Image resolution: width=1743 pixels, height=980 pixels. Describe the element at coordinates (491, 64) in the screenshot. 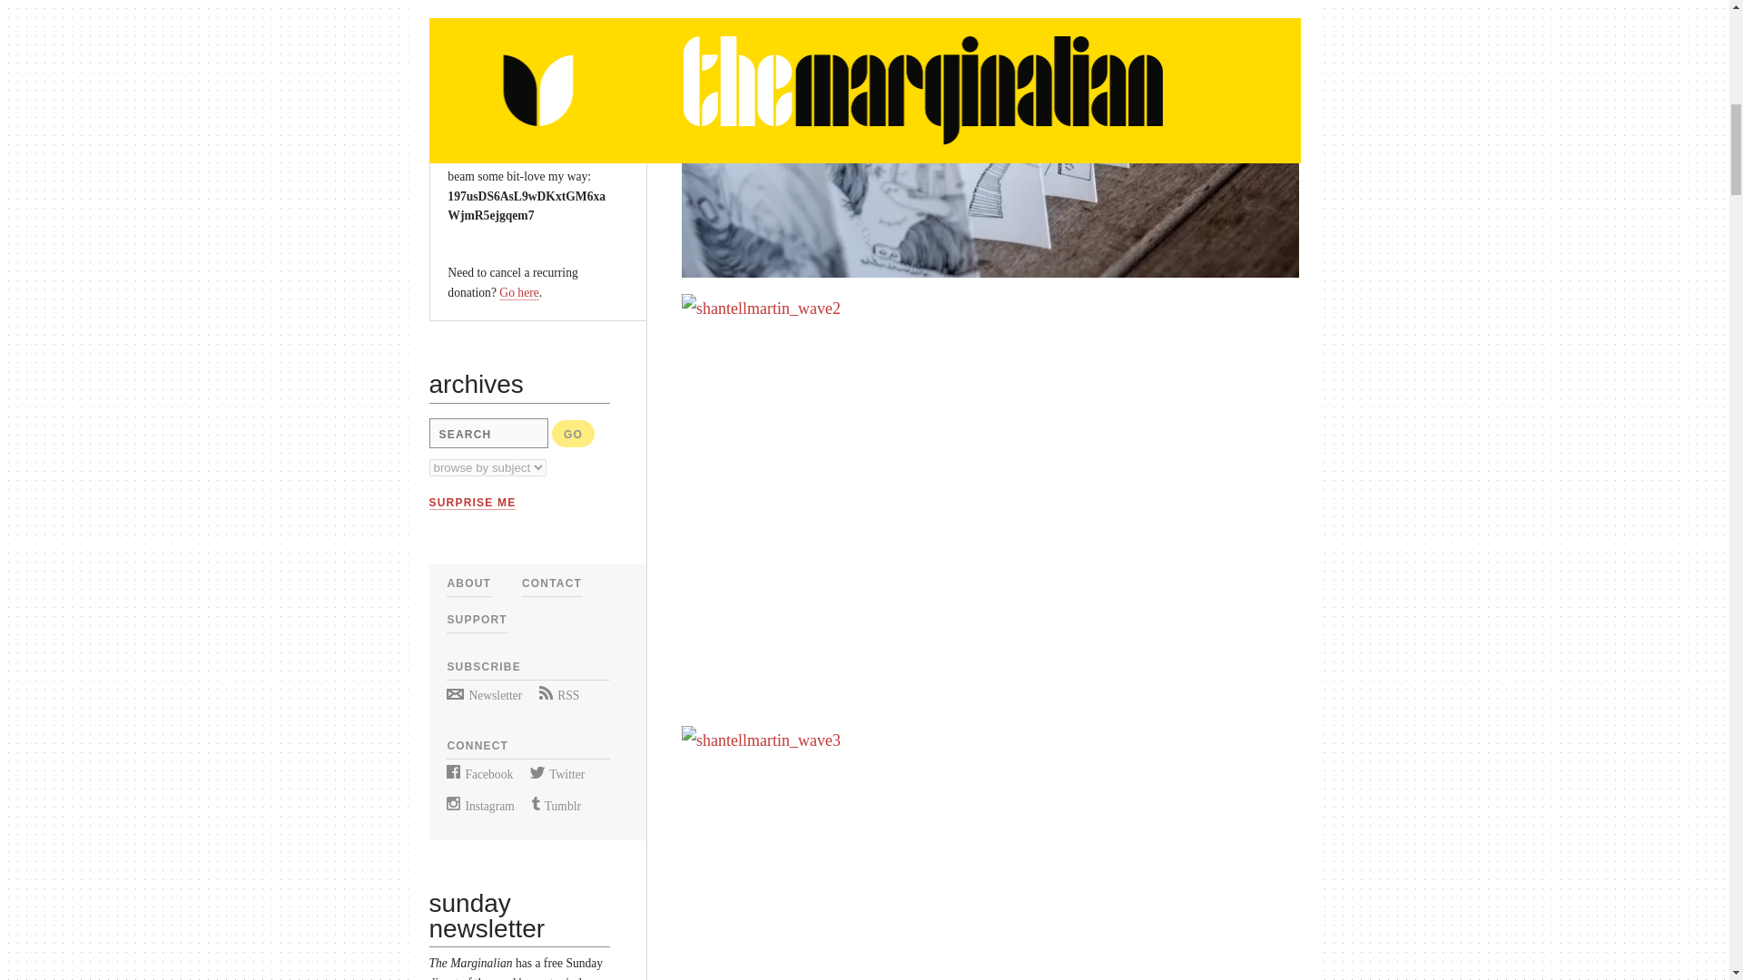

I see `GIVE NOW` at that location.